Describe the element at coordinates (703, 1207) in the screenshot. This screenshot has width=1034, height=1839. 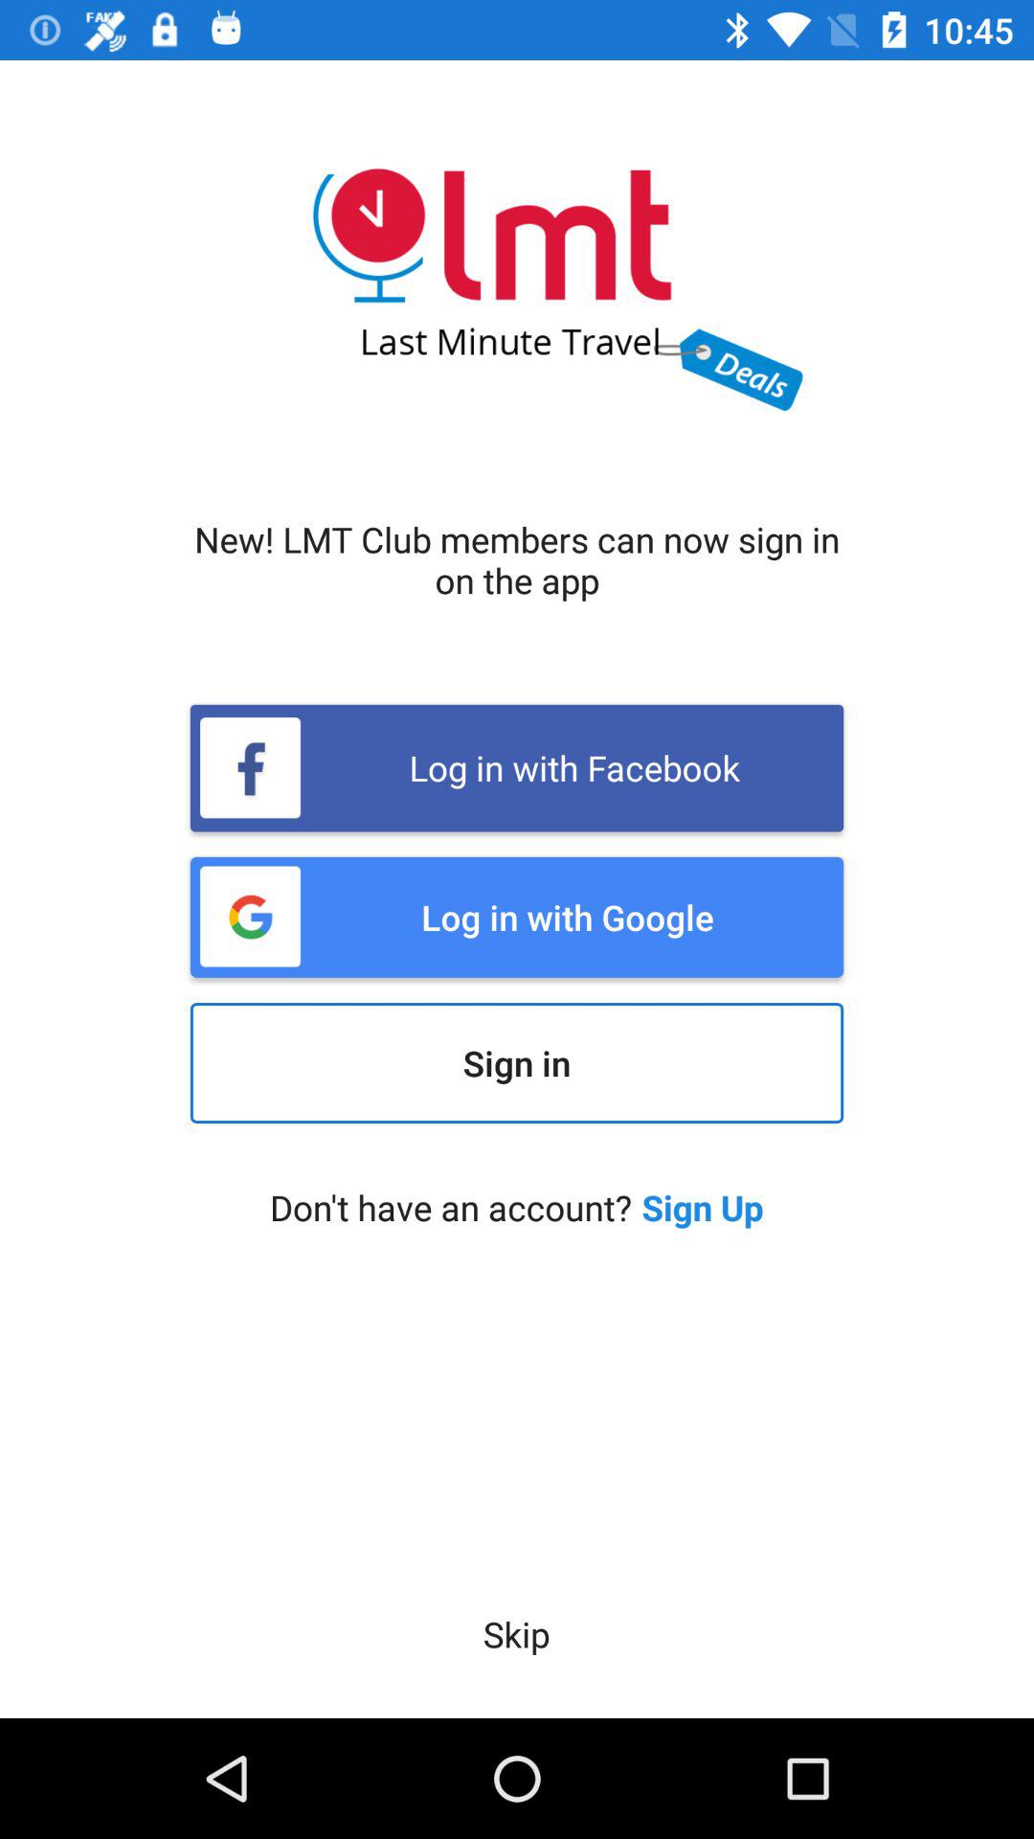
I see `turn off the icon to the right of don t have` at that location.